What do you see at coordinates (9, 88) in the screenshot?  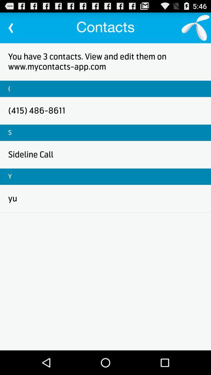 I see `choose ( item` at bounding box center [9, 88].